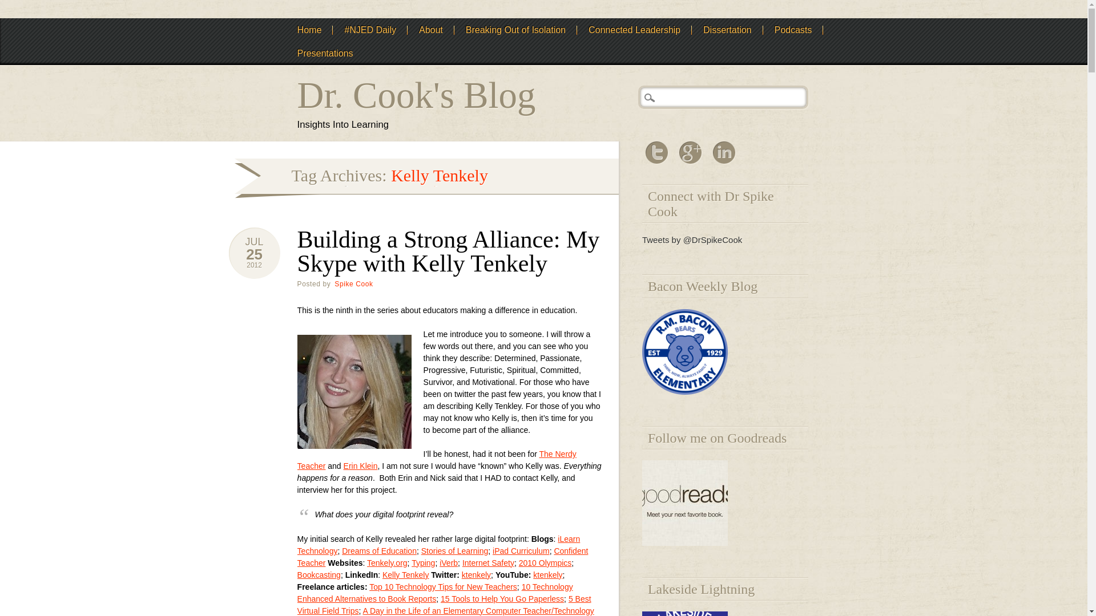 This screenshot has height=616, width=1096. What do you see at coordinates (792, 30) in the screenshot?
I see `Podcasts` at bounding box center [792, 30].